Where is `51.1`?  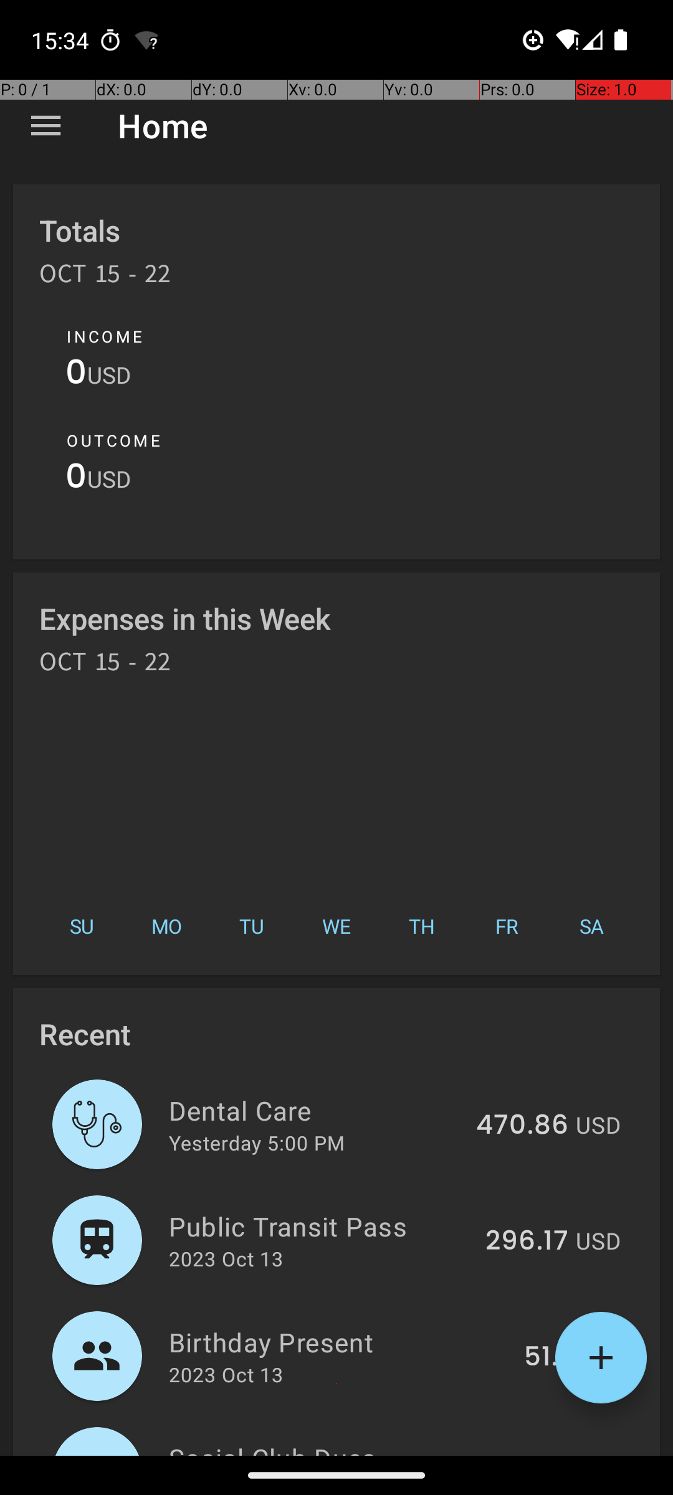 51.1 is located at coordinates (546, 1357).